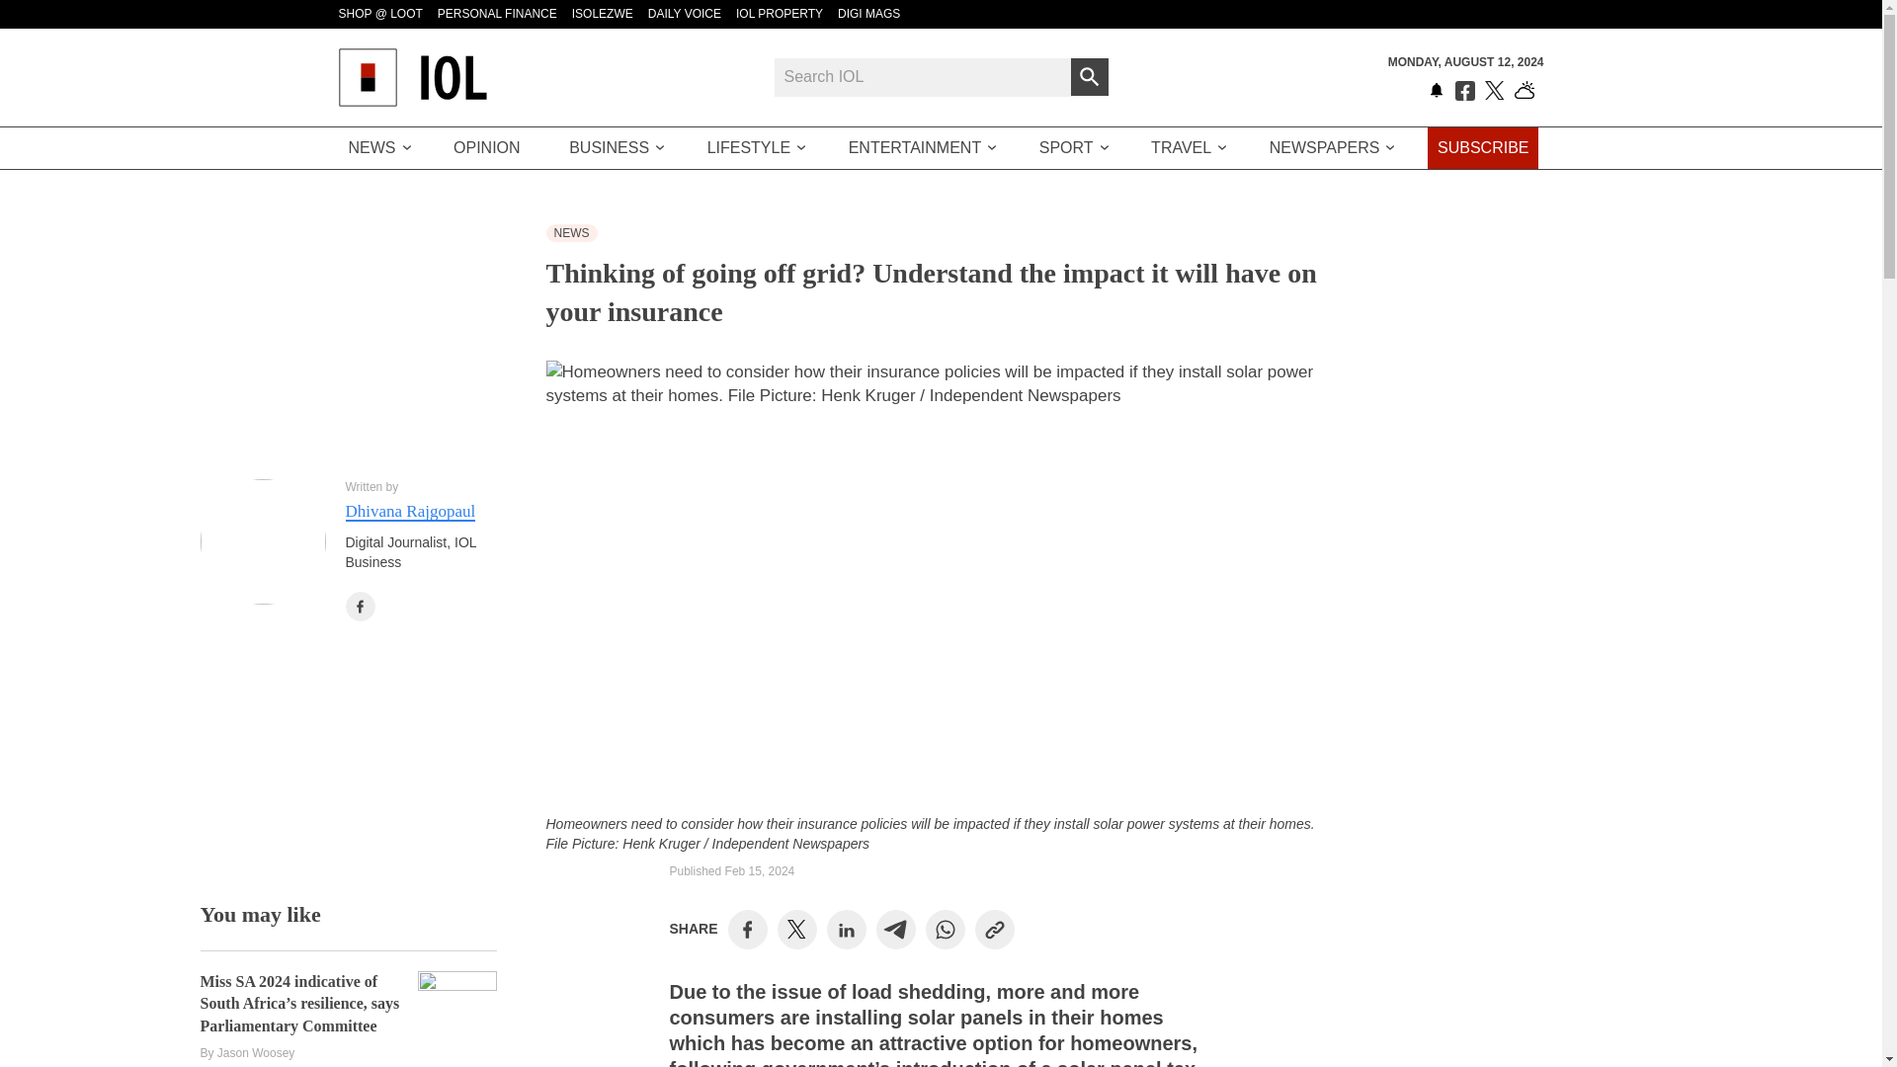  What do you see at coordinates (796, 929) in the screenshot?
I see `Share on Twitter` at bounding box center [796, 929].